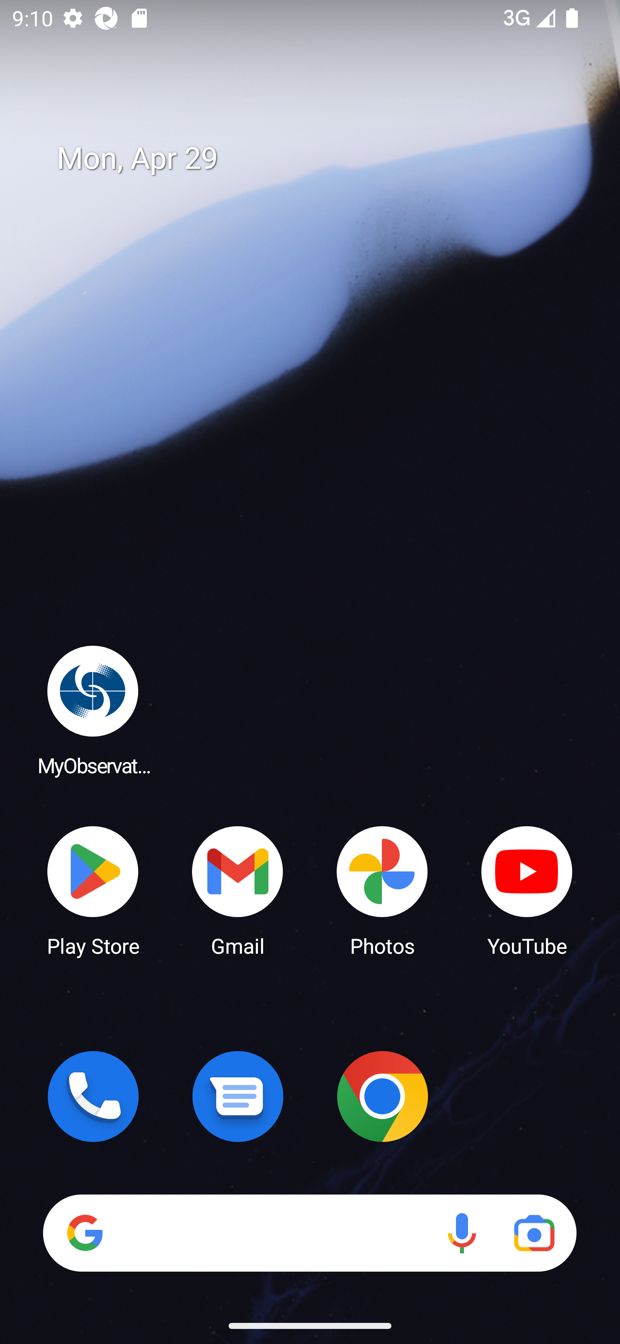  I want to click on Messages, so click(238, 1096).